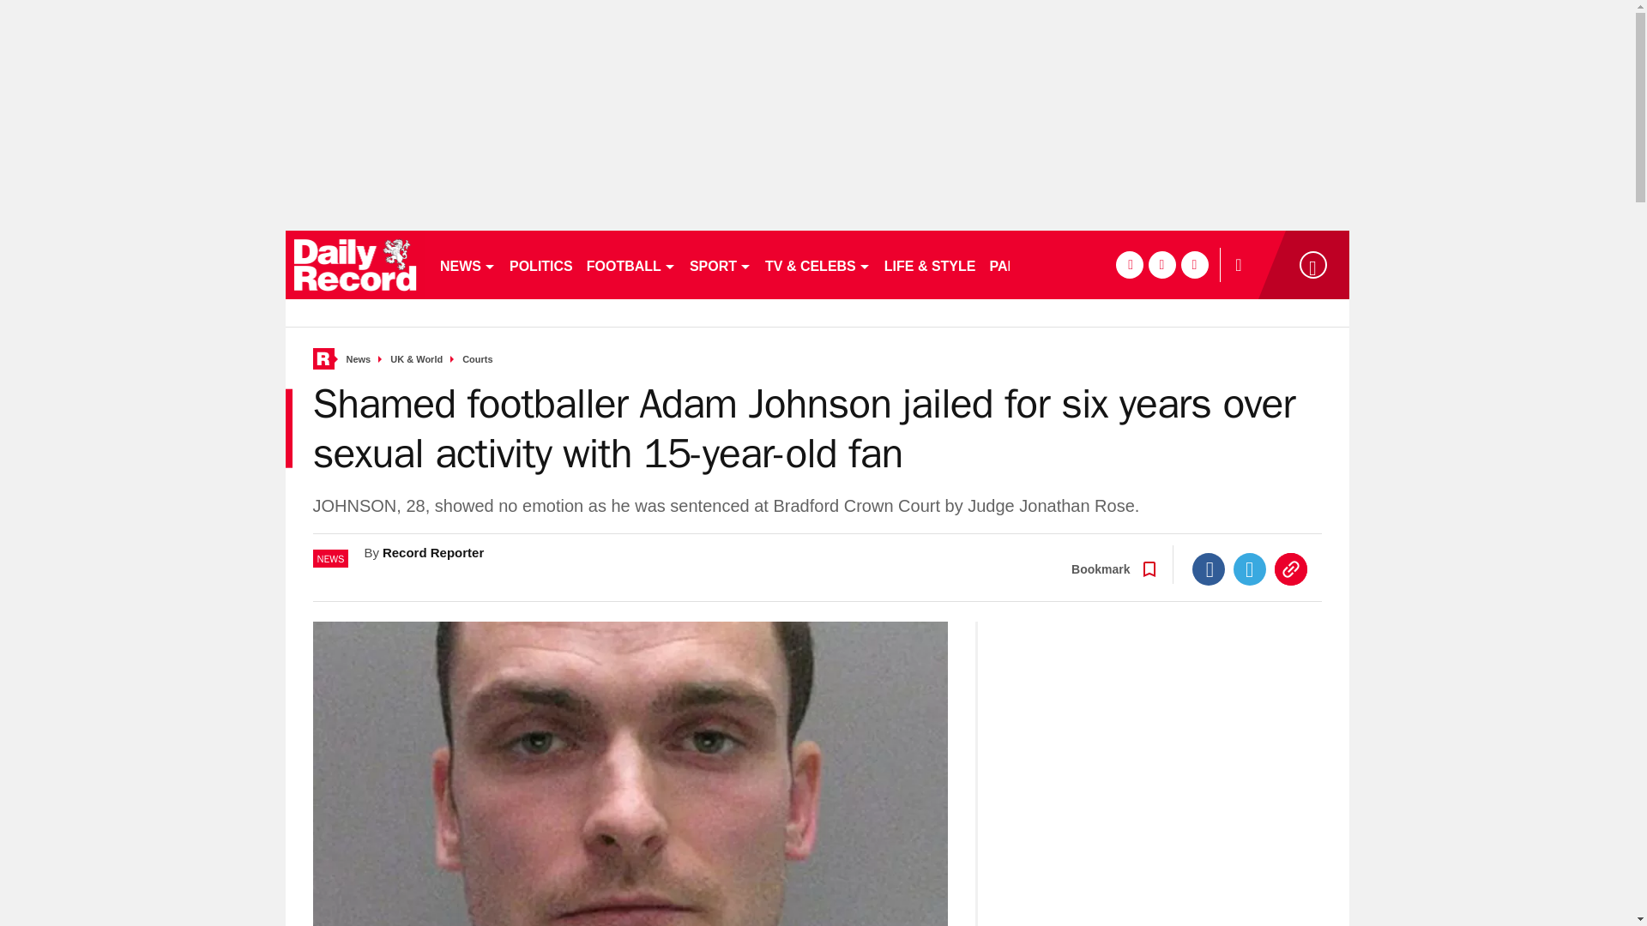 The height and width of the screenshot is (926, 1647). I want to click on FOOTBALL, so click(631, 264).